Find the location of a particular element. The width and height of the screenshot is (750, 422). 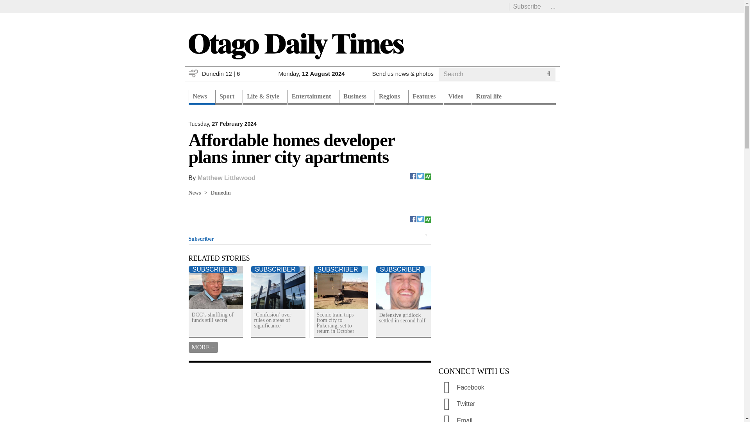

ShareThis is located at coordinates (427, 218).